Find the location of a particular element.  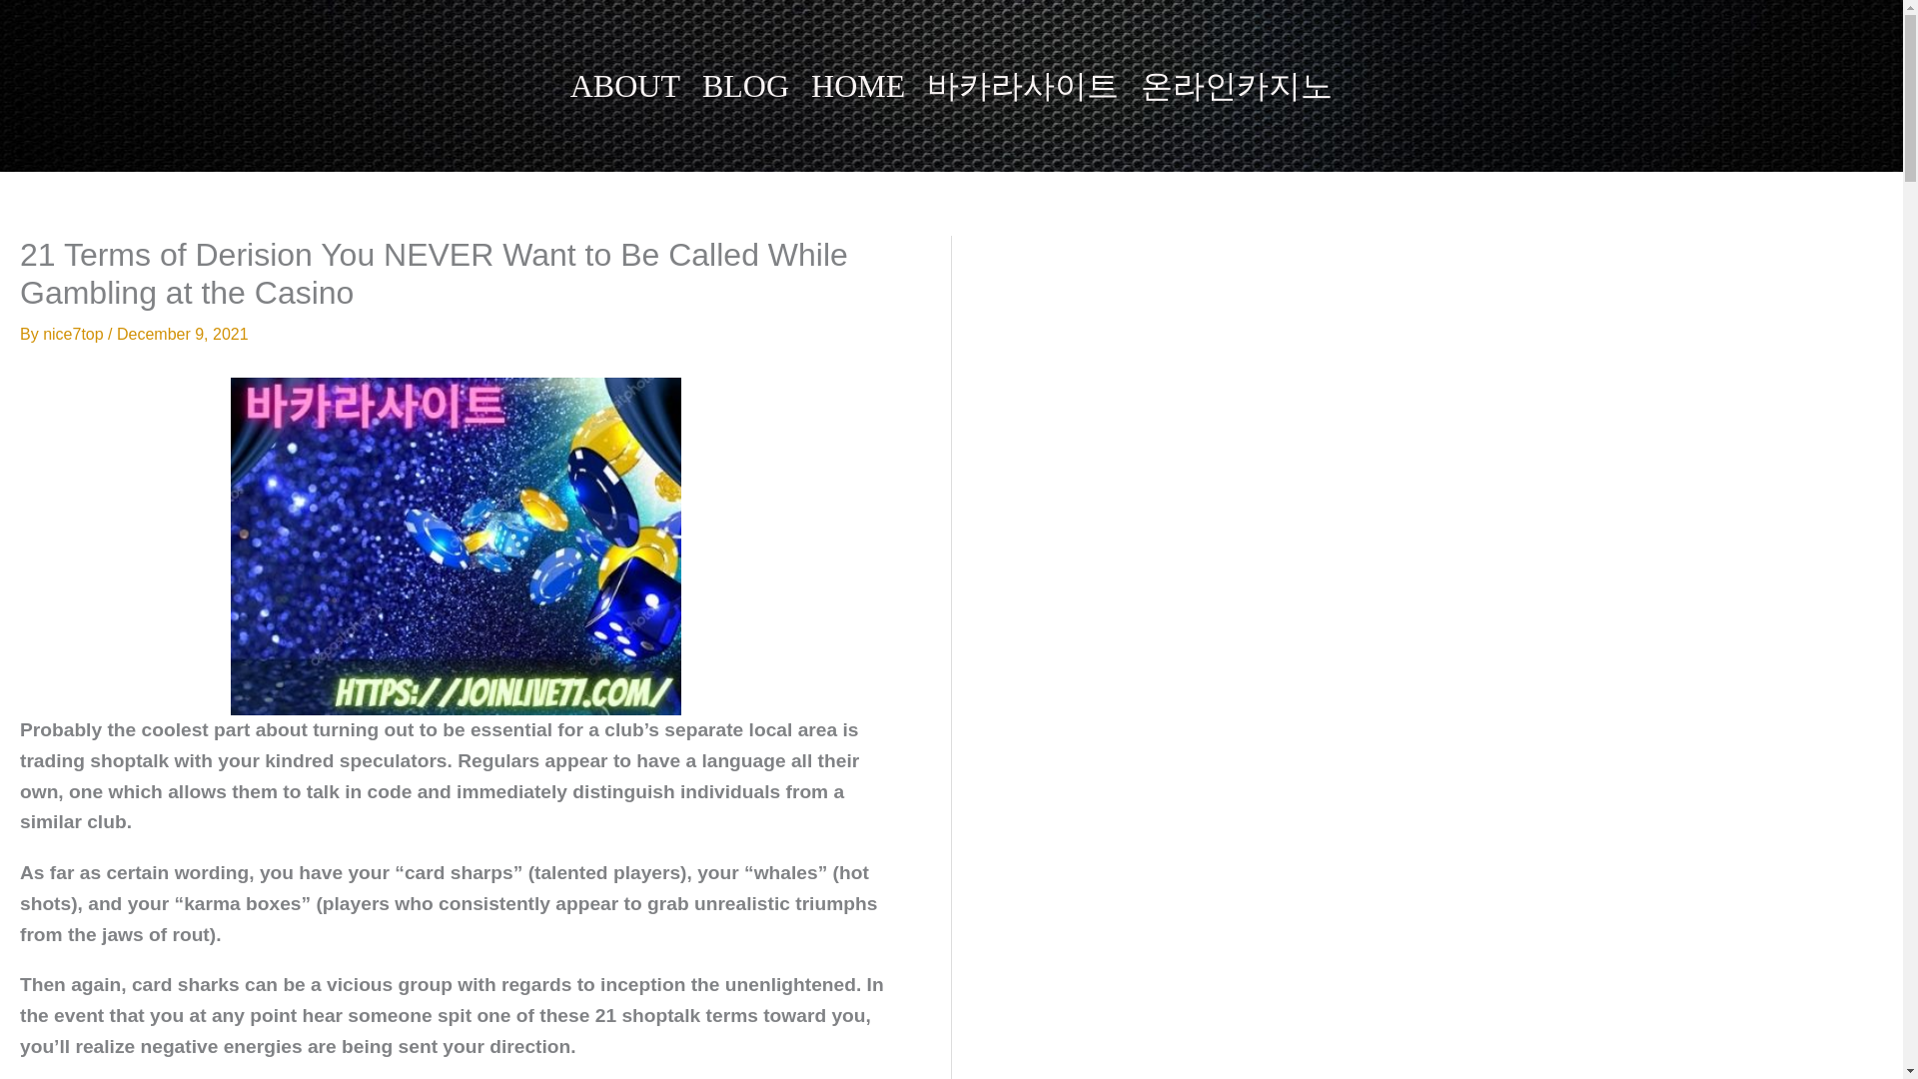

nice7top is located at coordinates (74, 334).